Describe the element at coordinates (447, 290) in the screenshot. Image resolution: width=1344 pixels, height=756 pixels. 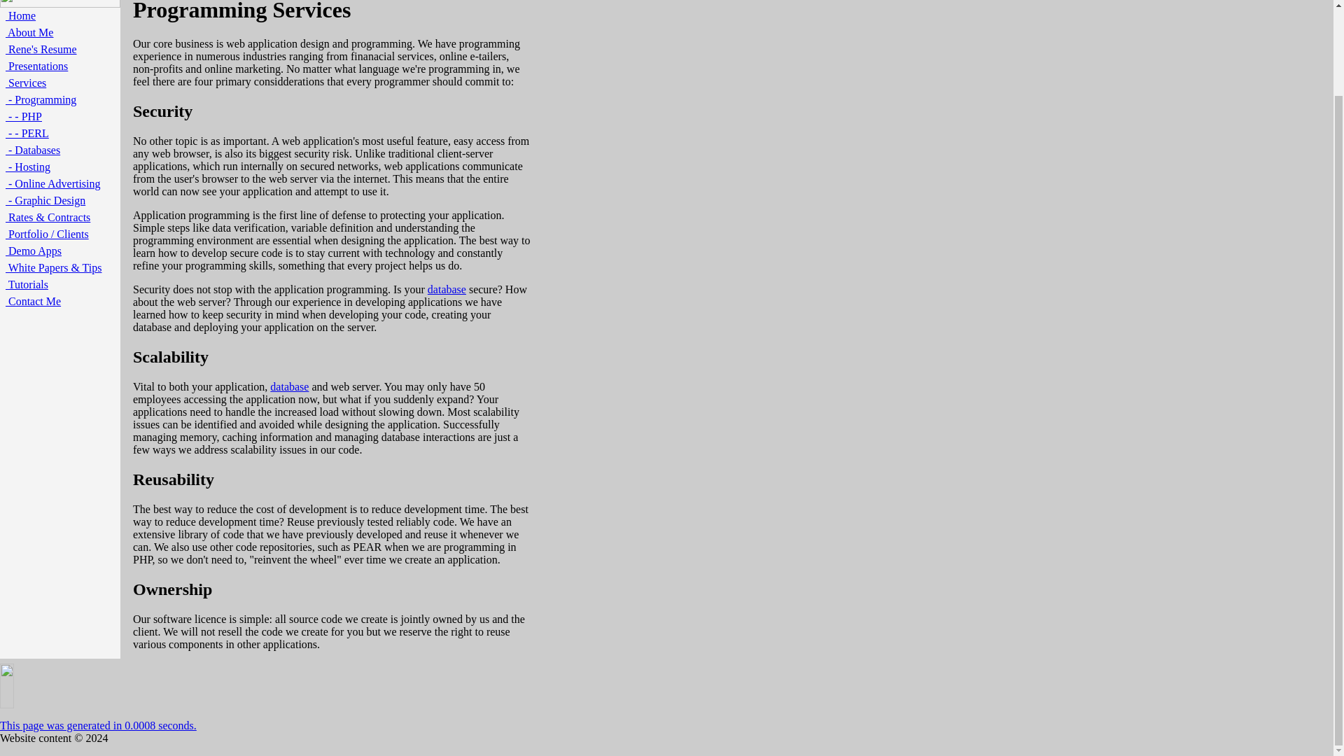
I see `database` at that location.